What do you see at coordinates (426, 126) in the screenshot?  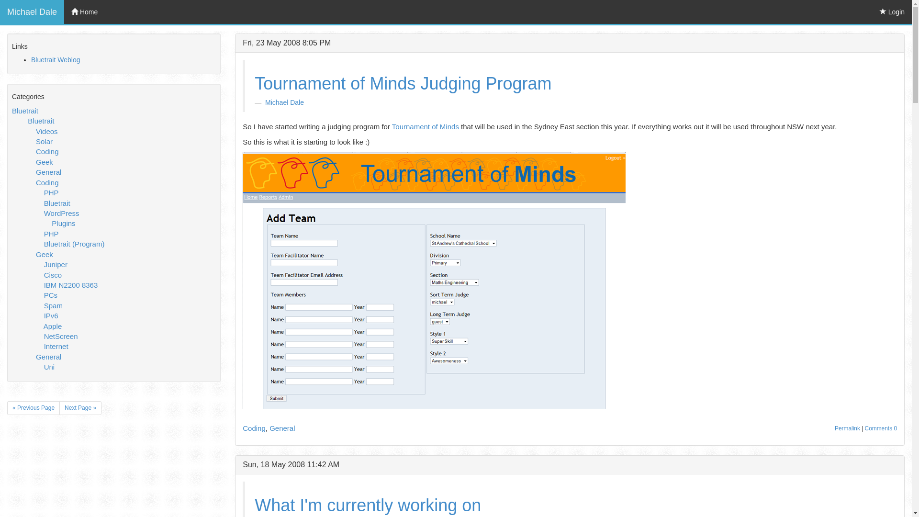 I see `Tournament of Minds` at bounding box center [426, 126].